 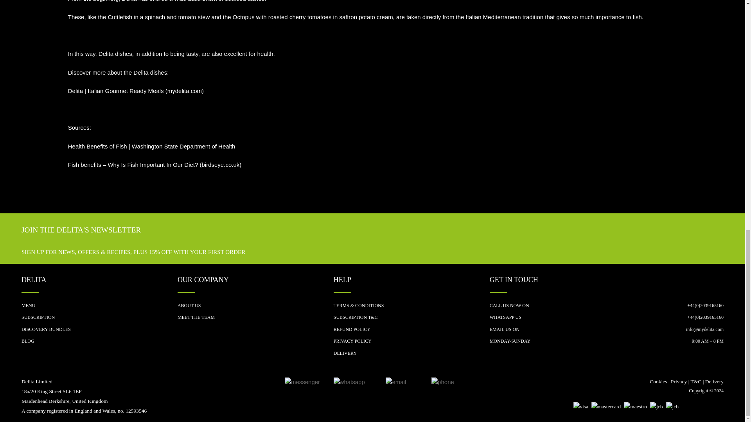 I want to click on SUBSCRIPTION, so click(x=99, y=319).